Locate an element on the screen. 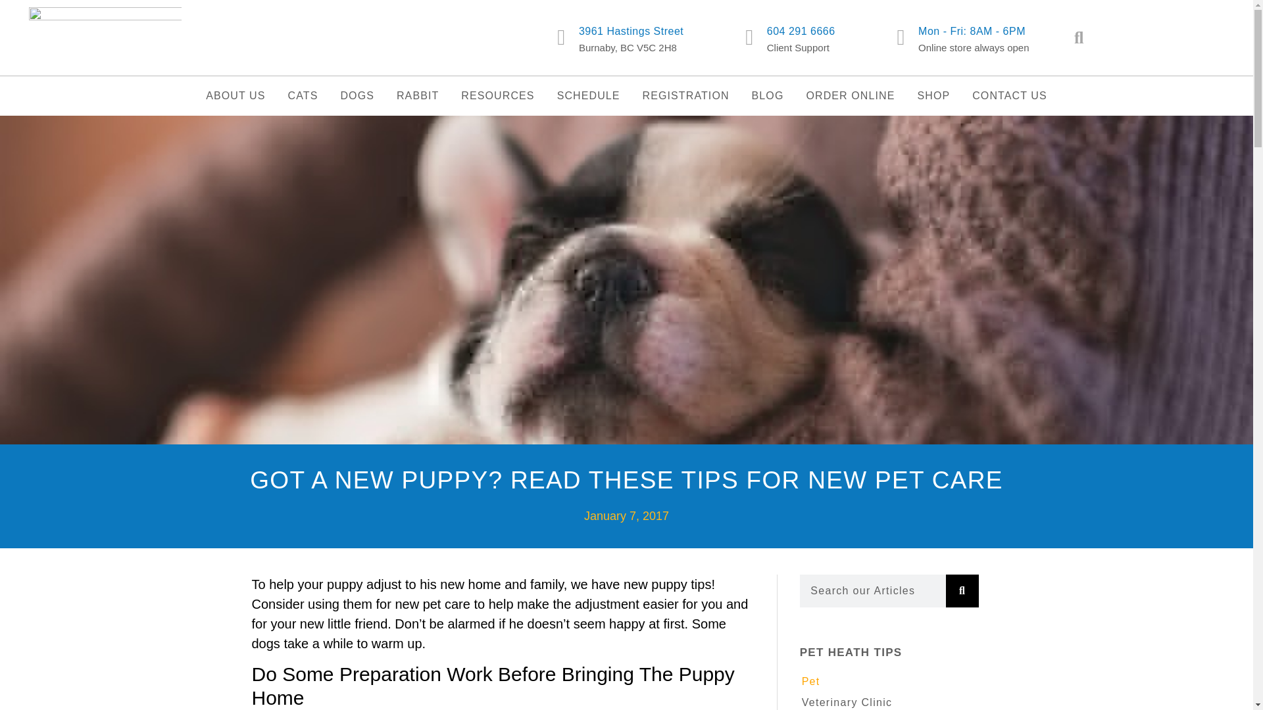 This screenshot has height=710, width=1263. CATS is located at coordinates (303, 96).